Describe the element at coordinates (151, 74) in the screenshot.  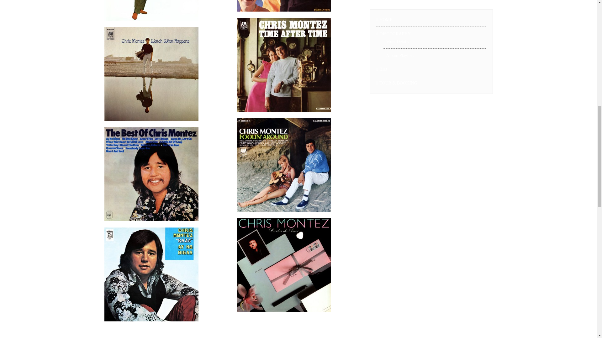
I see `watchwhathappensfrnt` at that location.